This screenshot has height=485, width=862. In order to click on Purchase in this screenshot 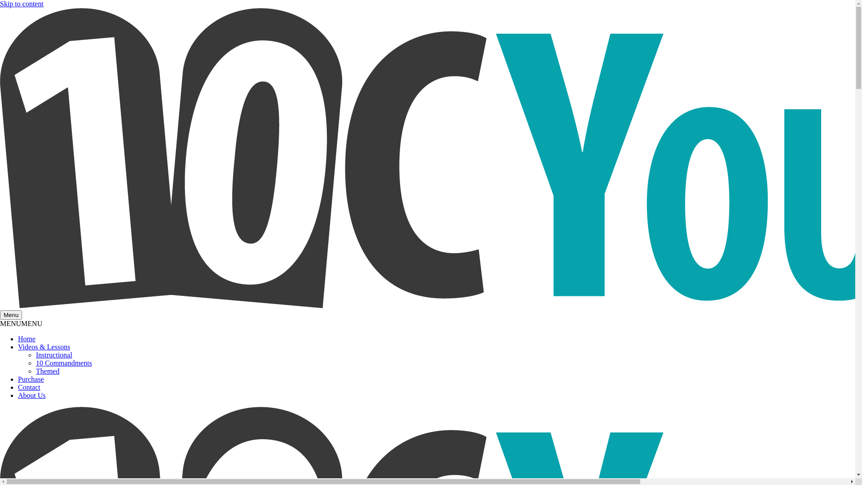, I will do `click(31, 379)`.